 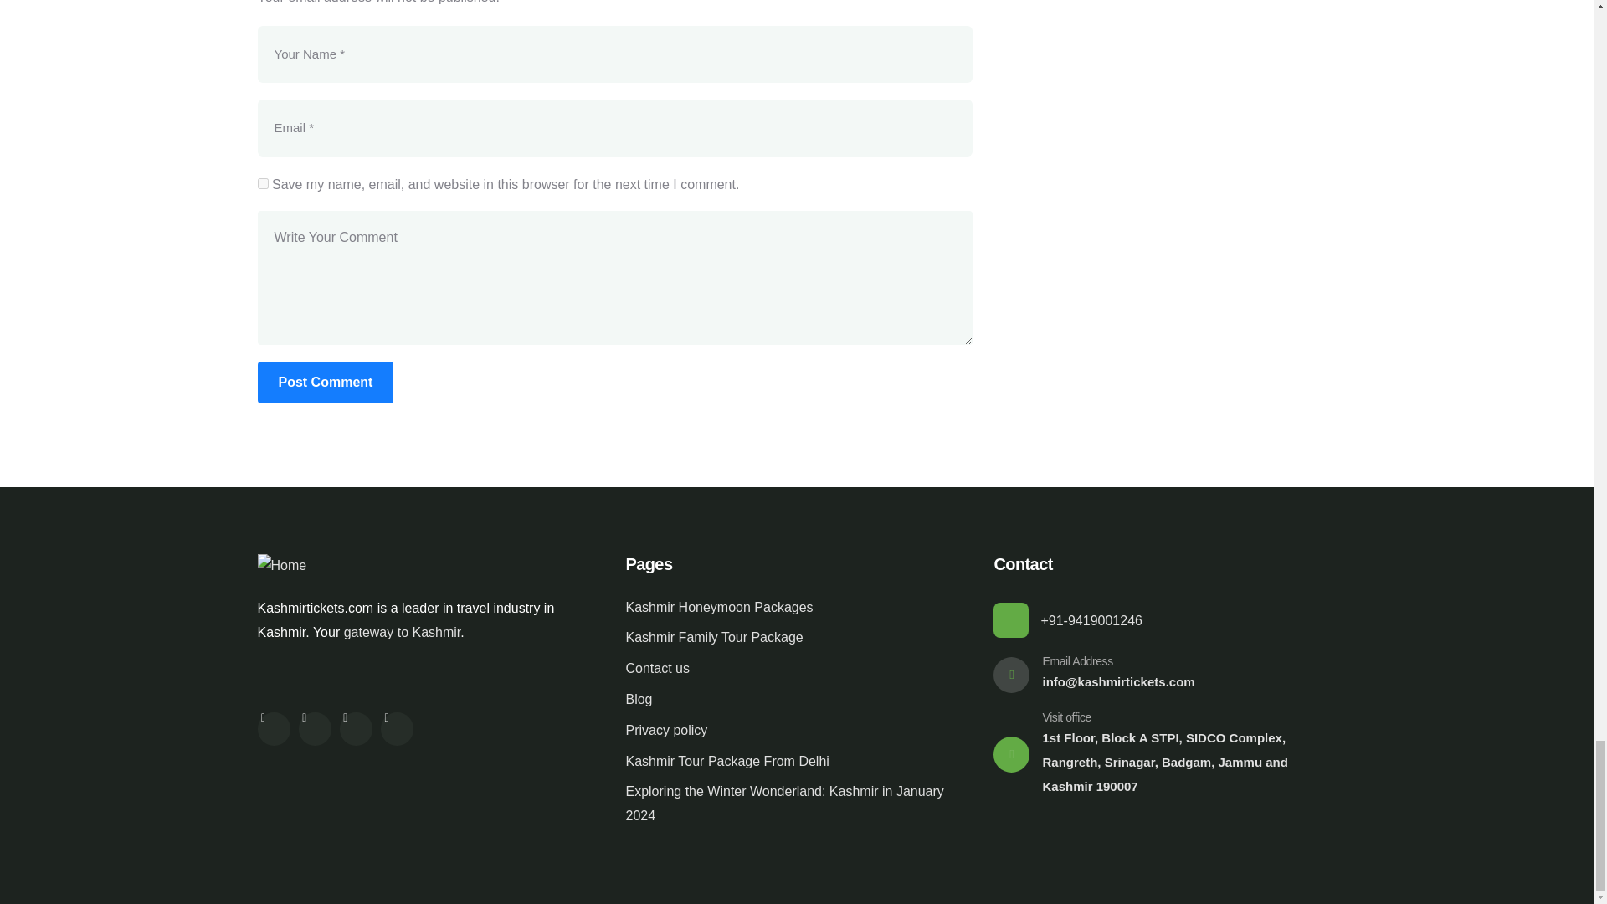 I want to click on yes, so click(x=263, y=182).